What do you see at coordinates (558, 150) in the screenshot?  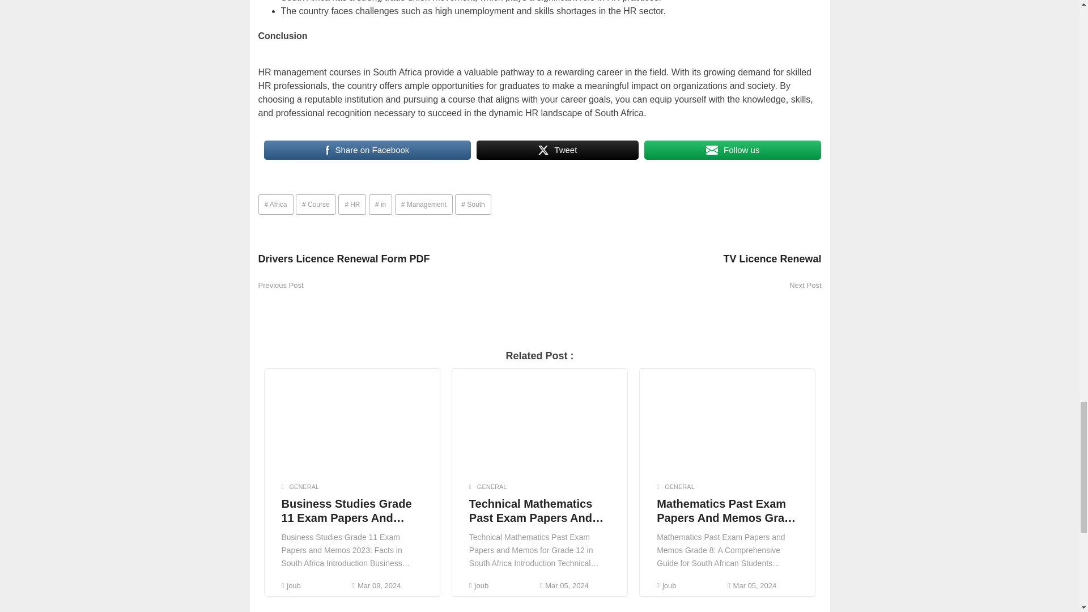 I see `Tweet` at bounding box center [558, 150].